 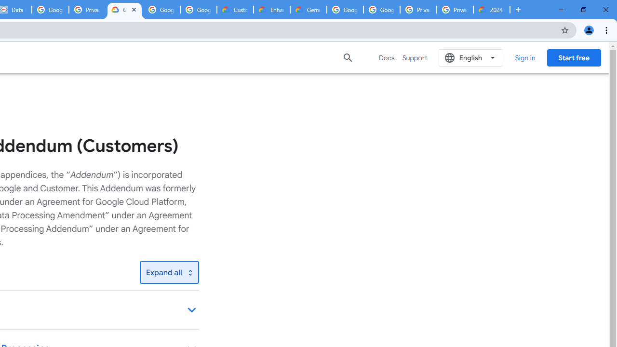 I want to click on Cloud Data Processing Addendum | Google Cloud, so click(x=124, y=10).